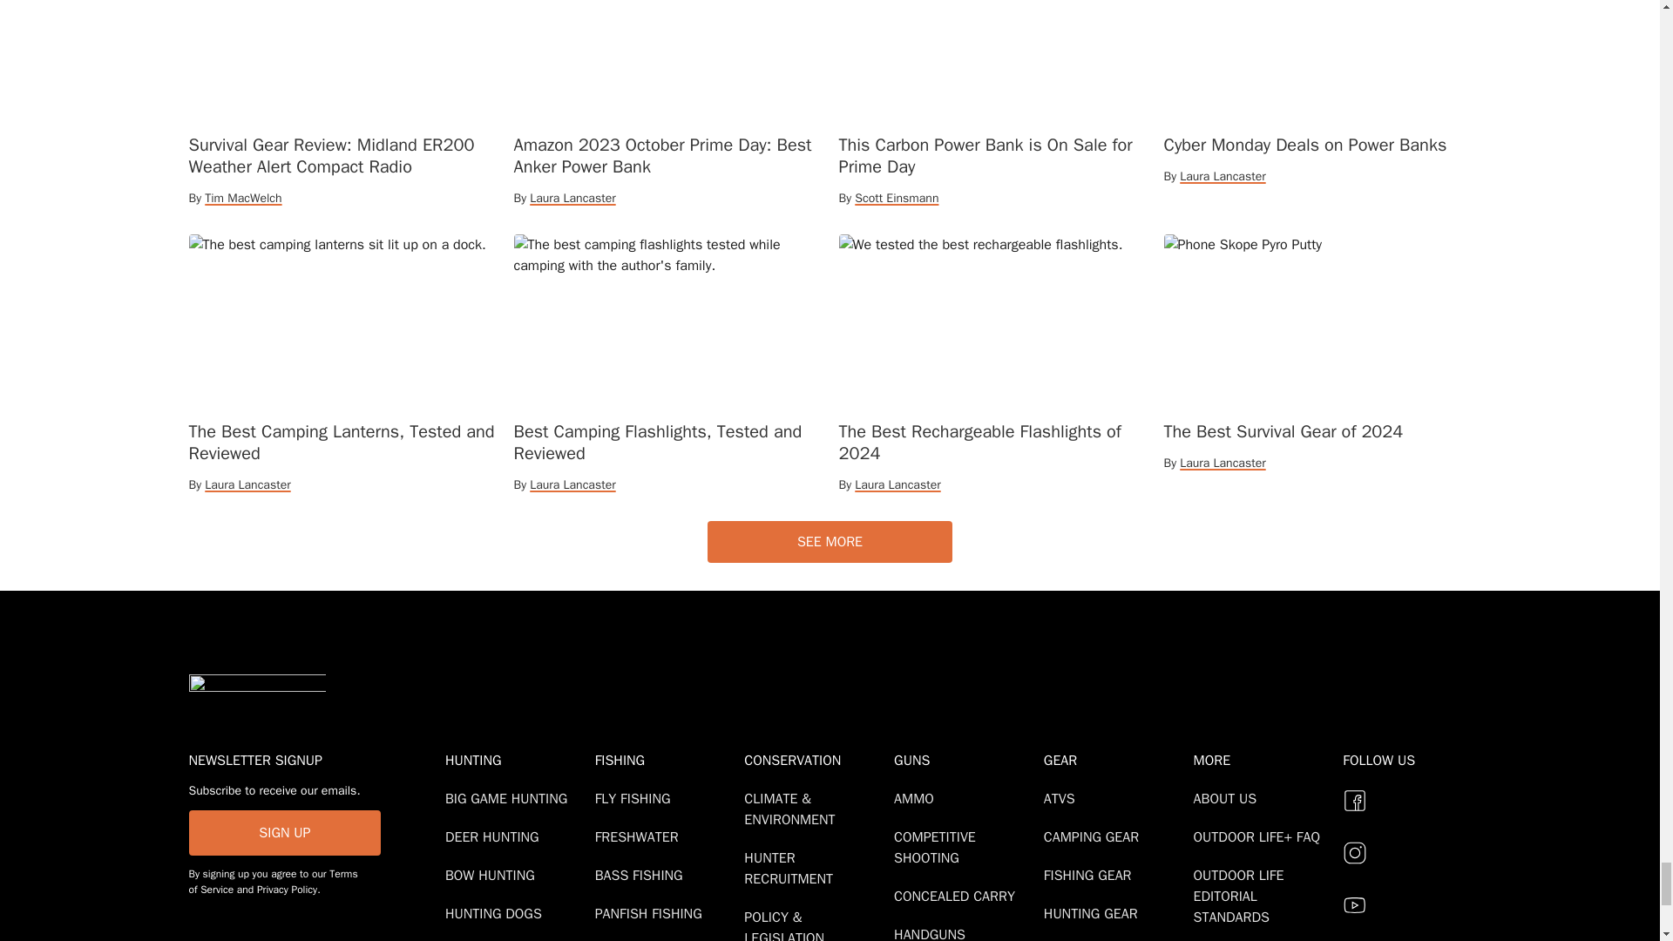 This screenshot has width=1673, height=941. What do you see at coordinates (636, 798) in the screenshot?
I see `Fly Fishing` at bounding box center [636, 798].